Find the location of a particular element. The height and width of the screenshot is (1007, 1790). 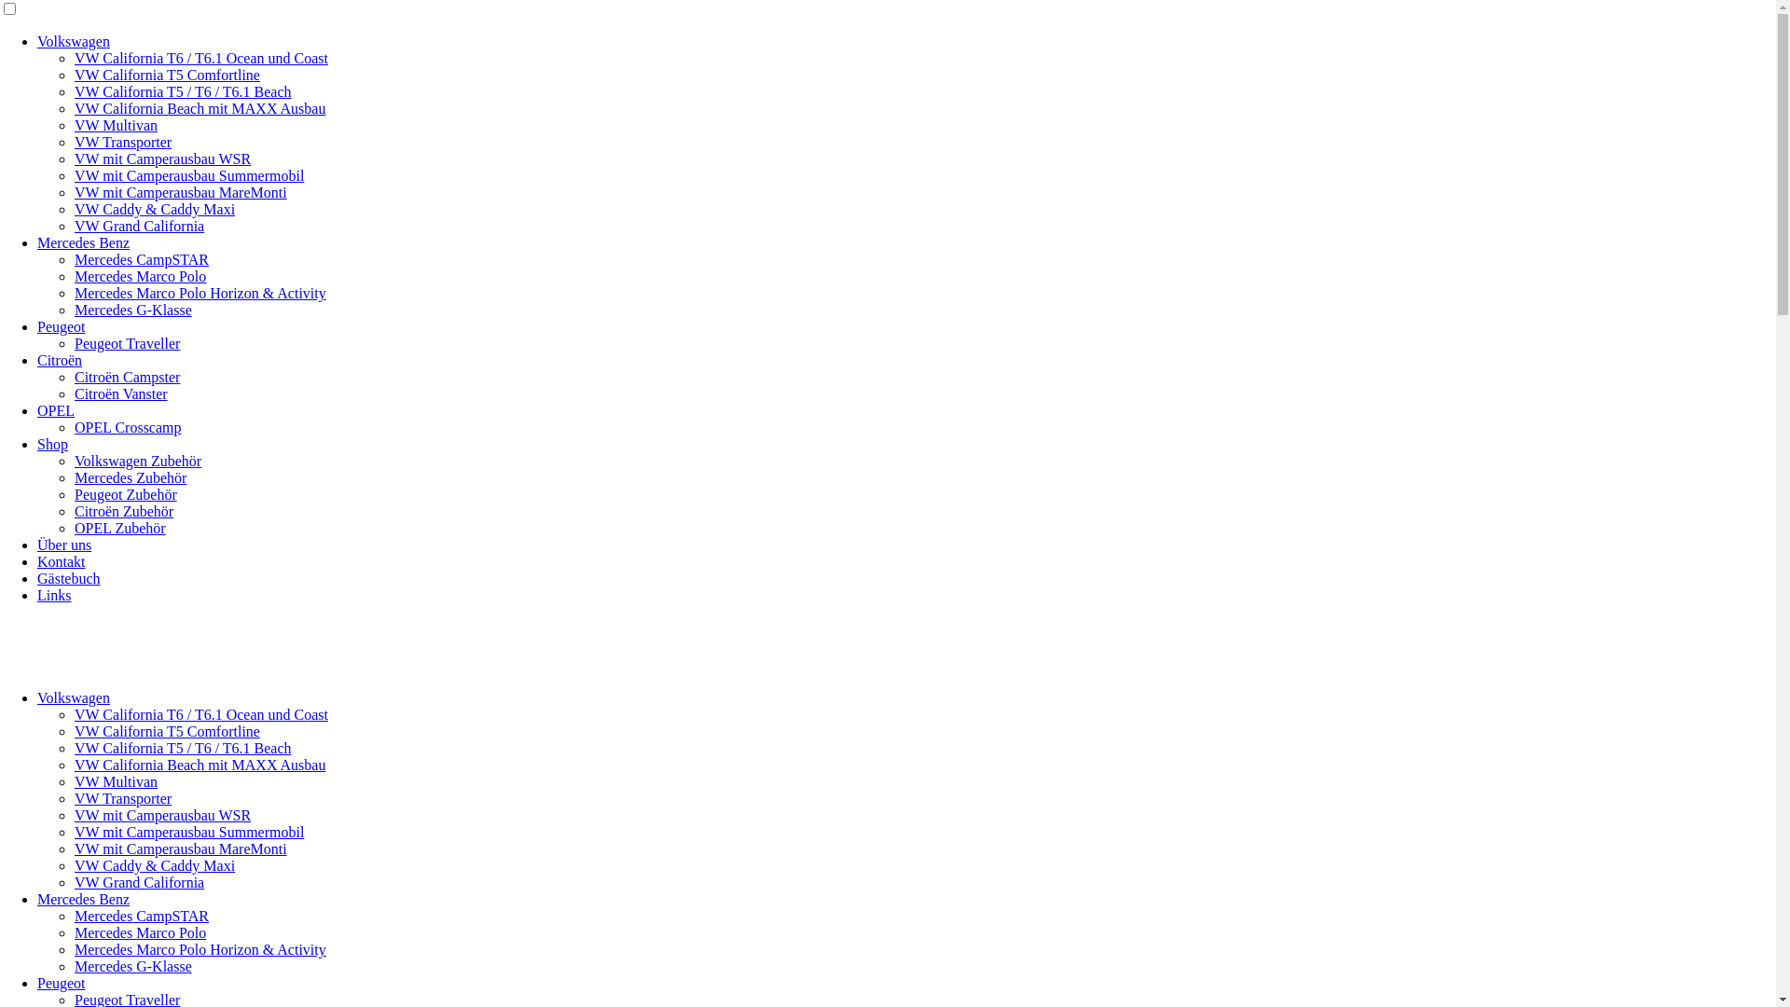

Mercedes G-Klasse is located at coordinates (133, 310).